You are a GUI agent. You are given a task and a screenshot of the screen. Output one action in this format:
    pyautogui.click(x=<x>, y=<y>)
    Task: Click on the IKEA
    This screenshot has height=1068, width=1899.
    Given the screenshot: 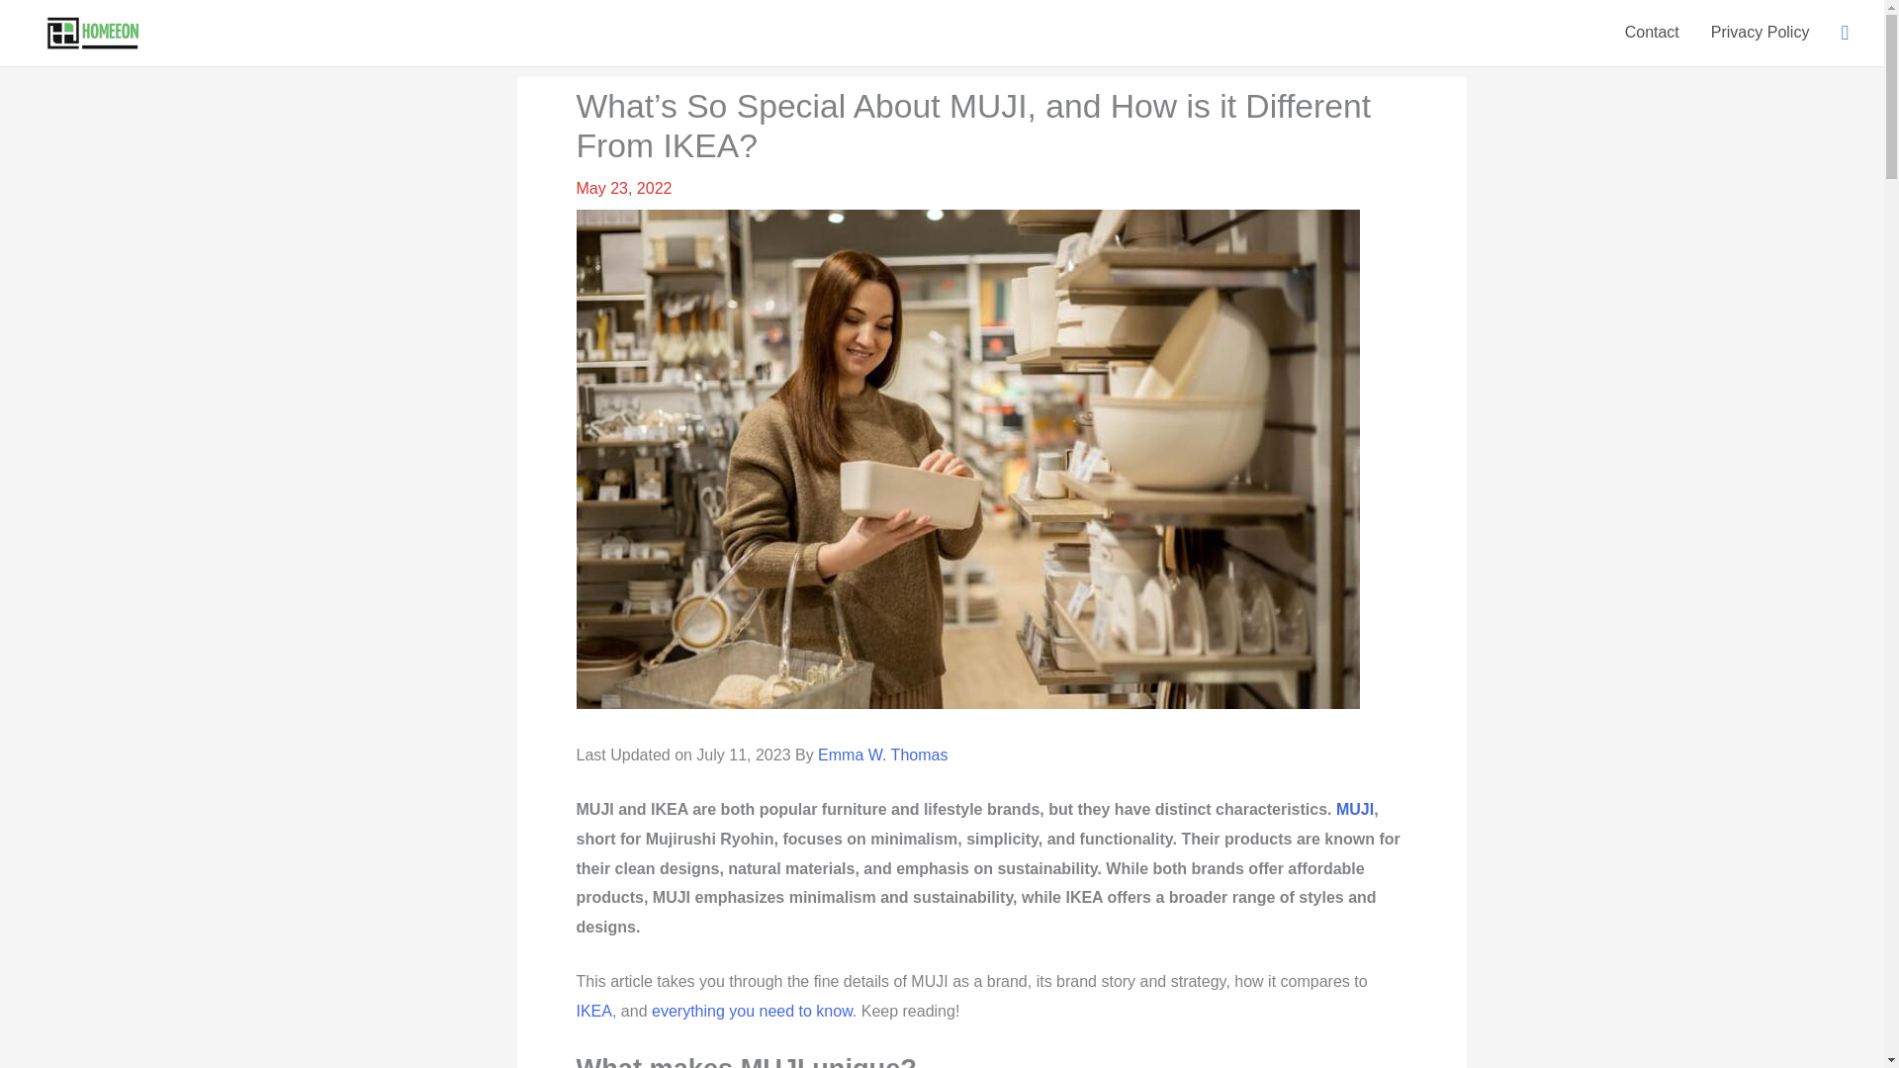 What is the action you would take?
    pyautogui.click(x=593, y=1011)
    